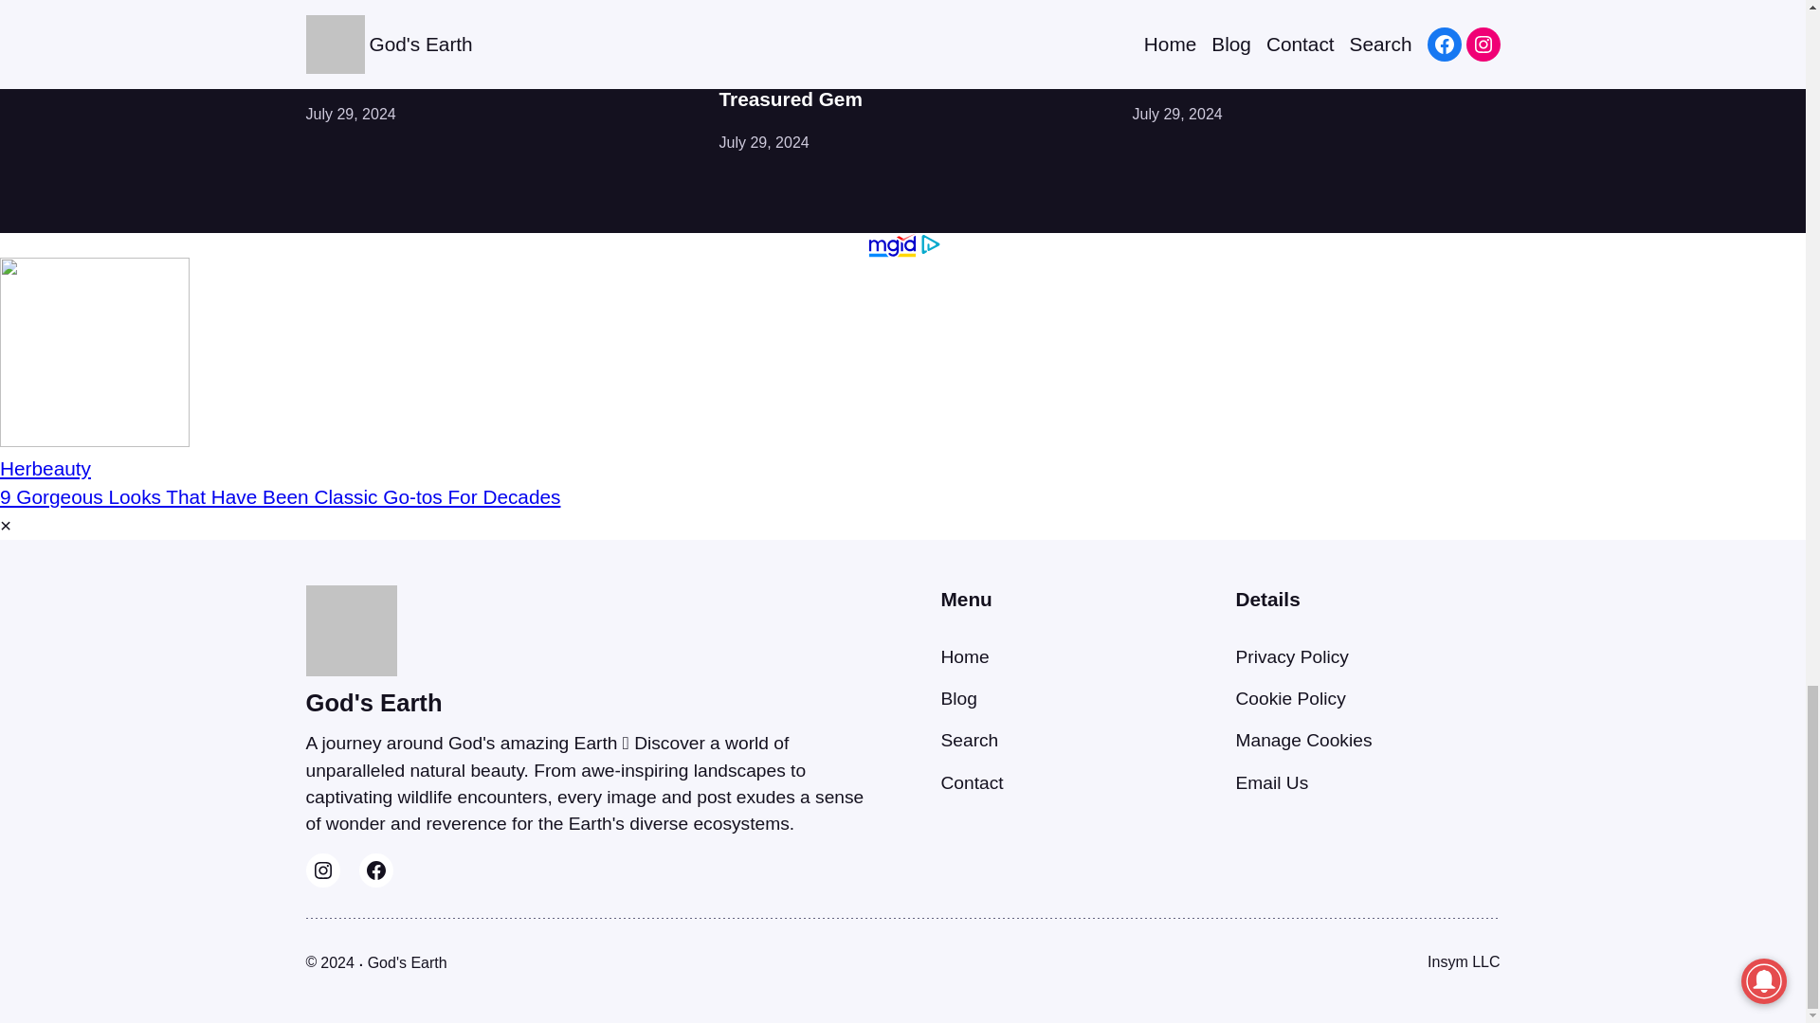  What do you see at coordinates (1303, 740) in the screenshot?
I see `Manage Cookies` at bounding box center [1303, 740].